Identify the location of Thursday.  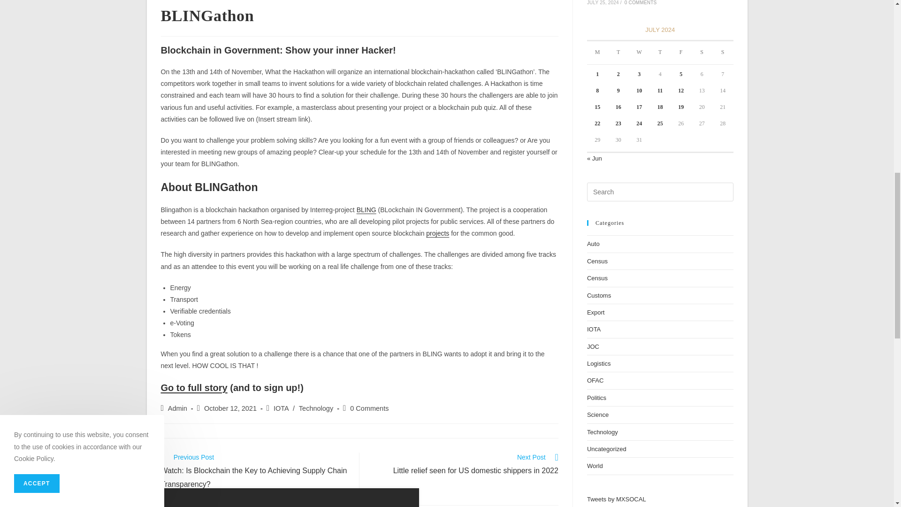
(660, 53).